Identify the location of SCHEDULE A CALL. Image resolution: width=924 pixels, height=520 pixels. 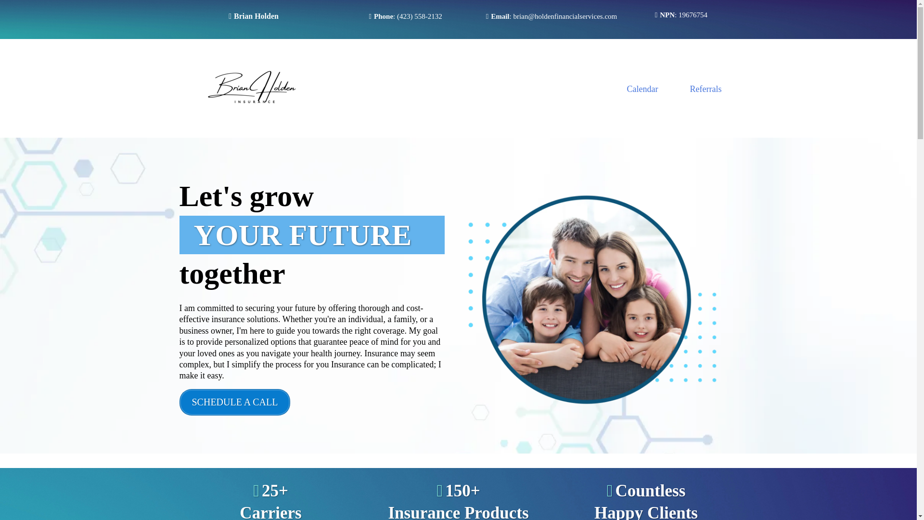
(234, 402).